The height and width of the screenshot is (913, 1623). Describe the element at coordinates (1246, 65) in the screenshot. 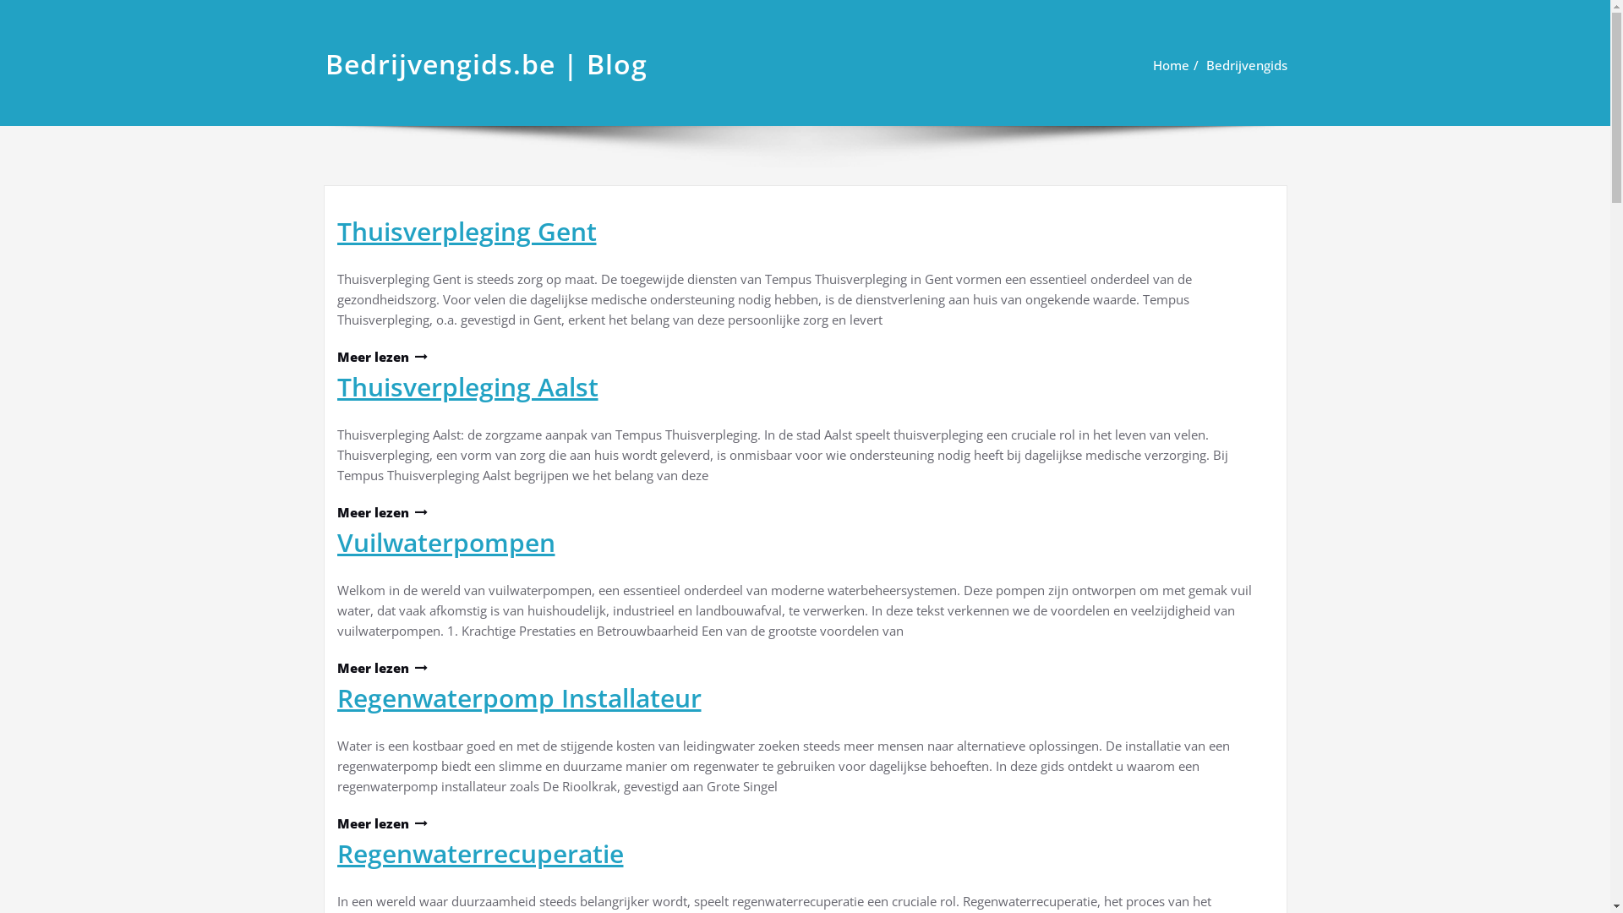

I see `Bedrijvengids` at that location.